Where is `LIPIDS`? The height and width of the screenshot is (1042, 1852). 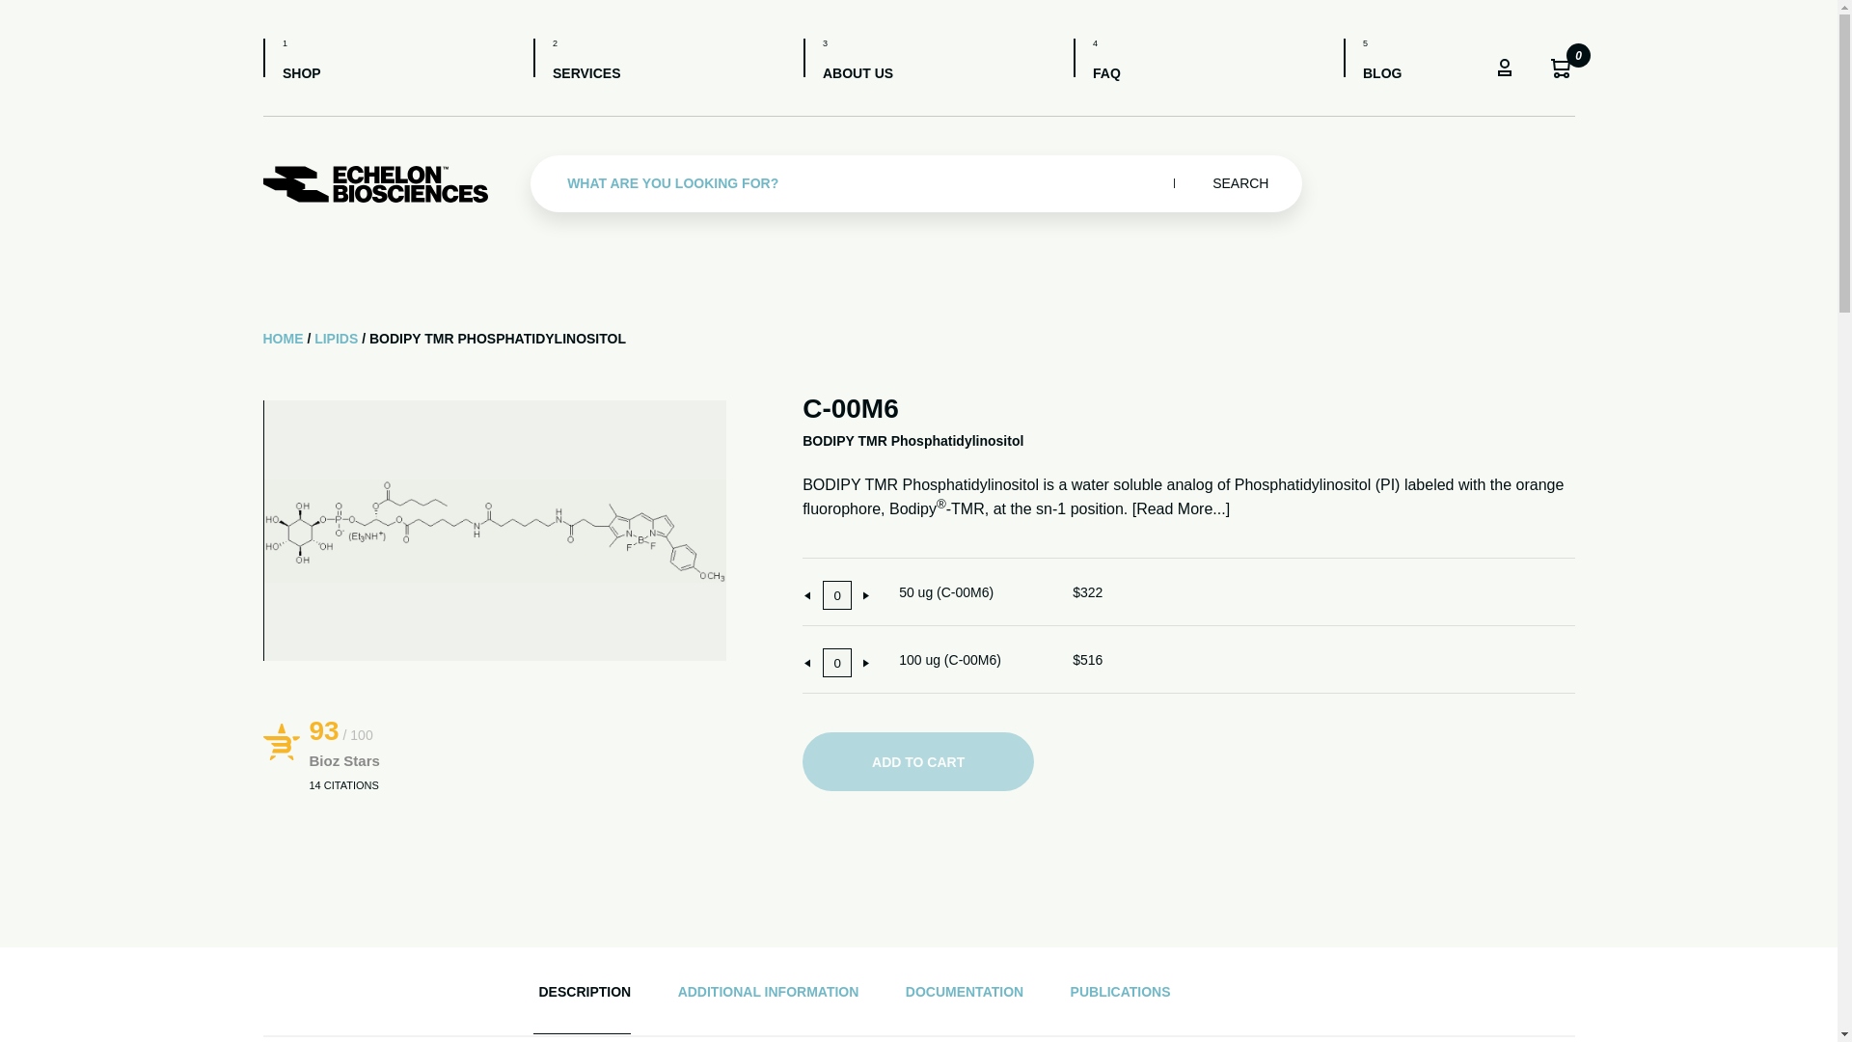
LIPIDS is located at coordinates (336, 338).